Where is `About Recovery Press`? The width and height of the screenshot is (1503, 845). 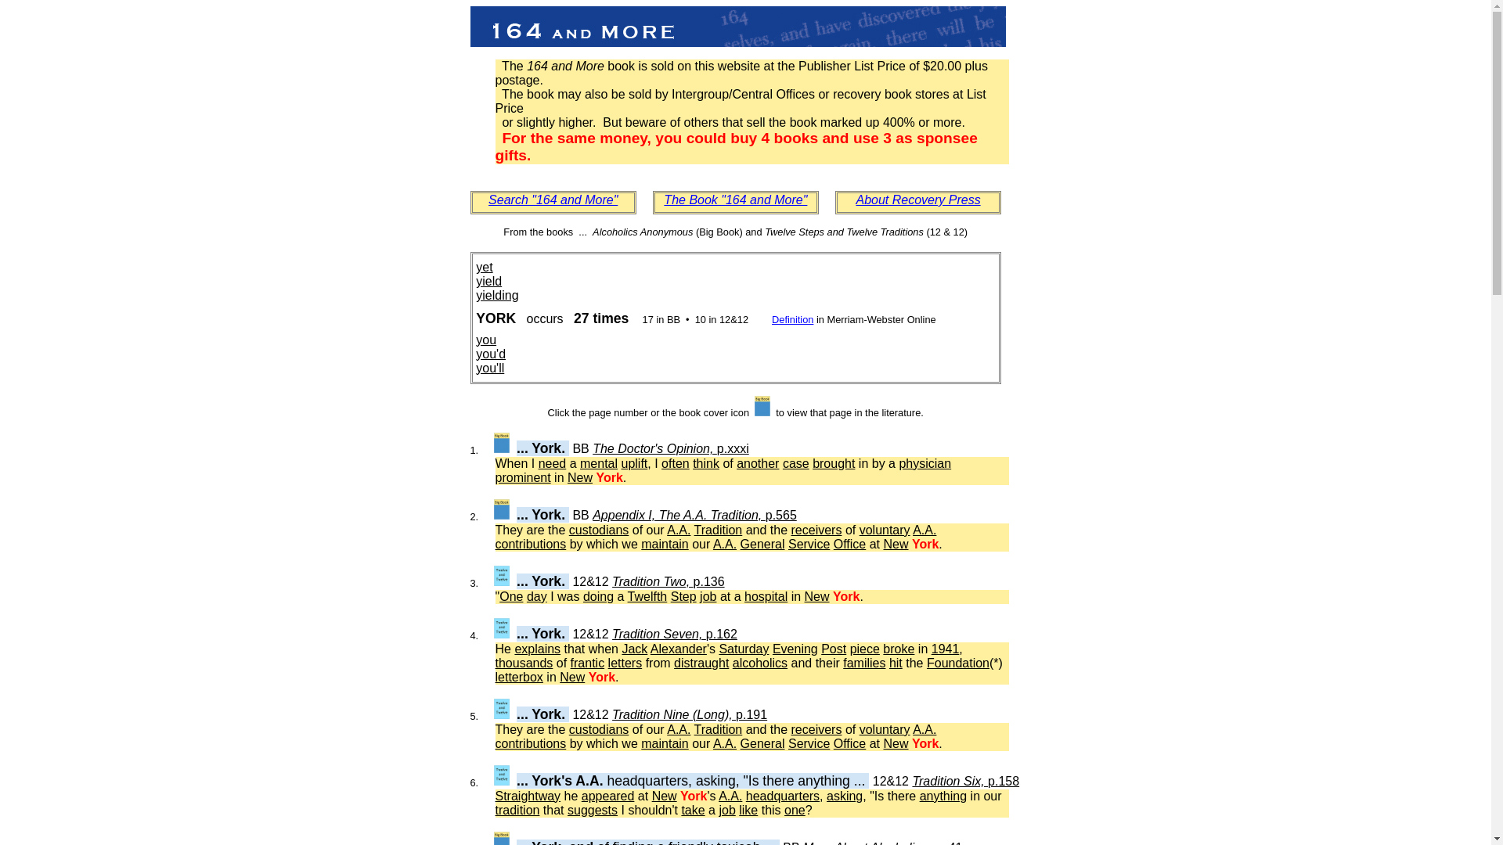
About Recovery Press is located at coordinates (917, 200).